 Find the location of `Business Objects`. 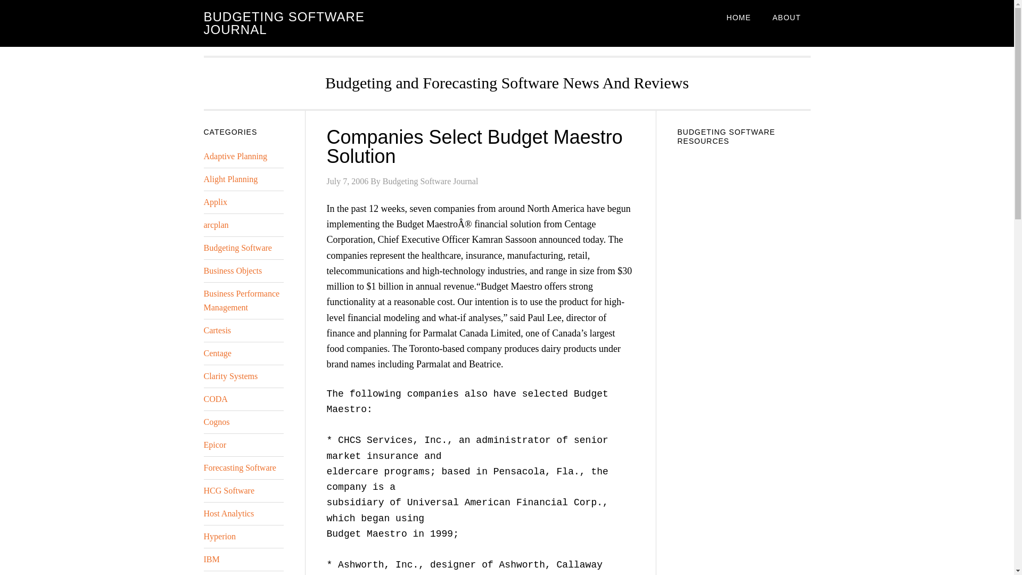

Business Objects is located at coordinates (232, 270).